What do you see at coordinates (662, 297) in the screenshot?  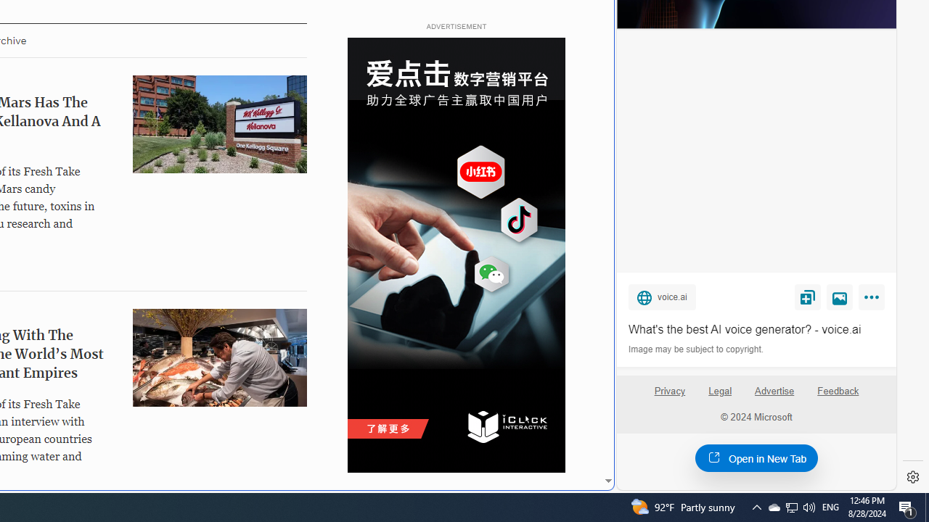 I see `voice.ai` at bounding box center [662, 297].